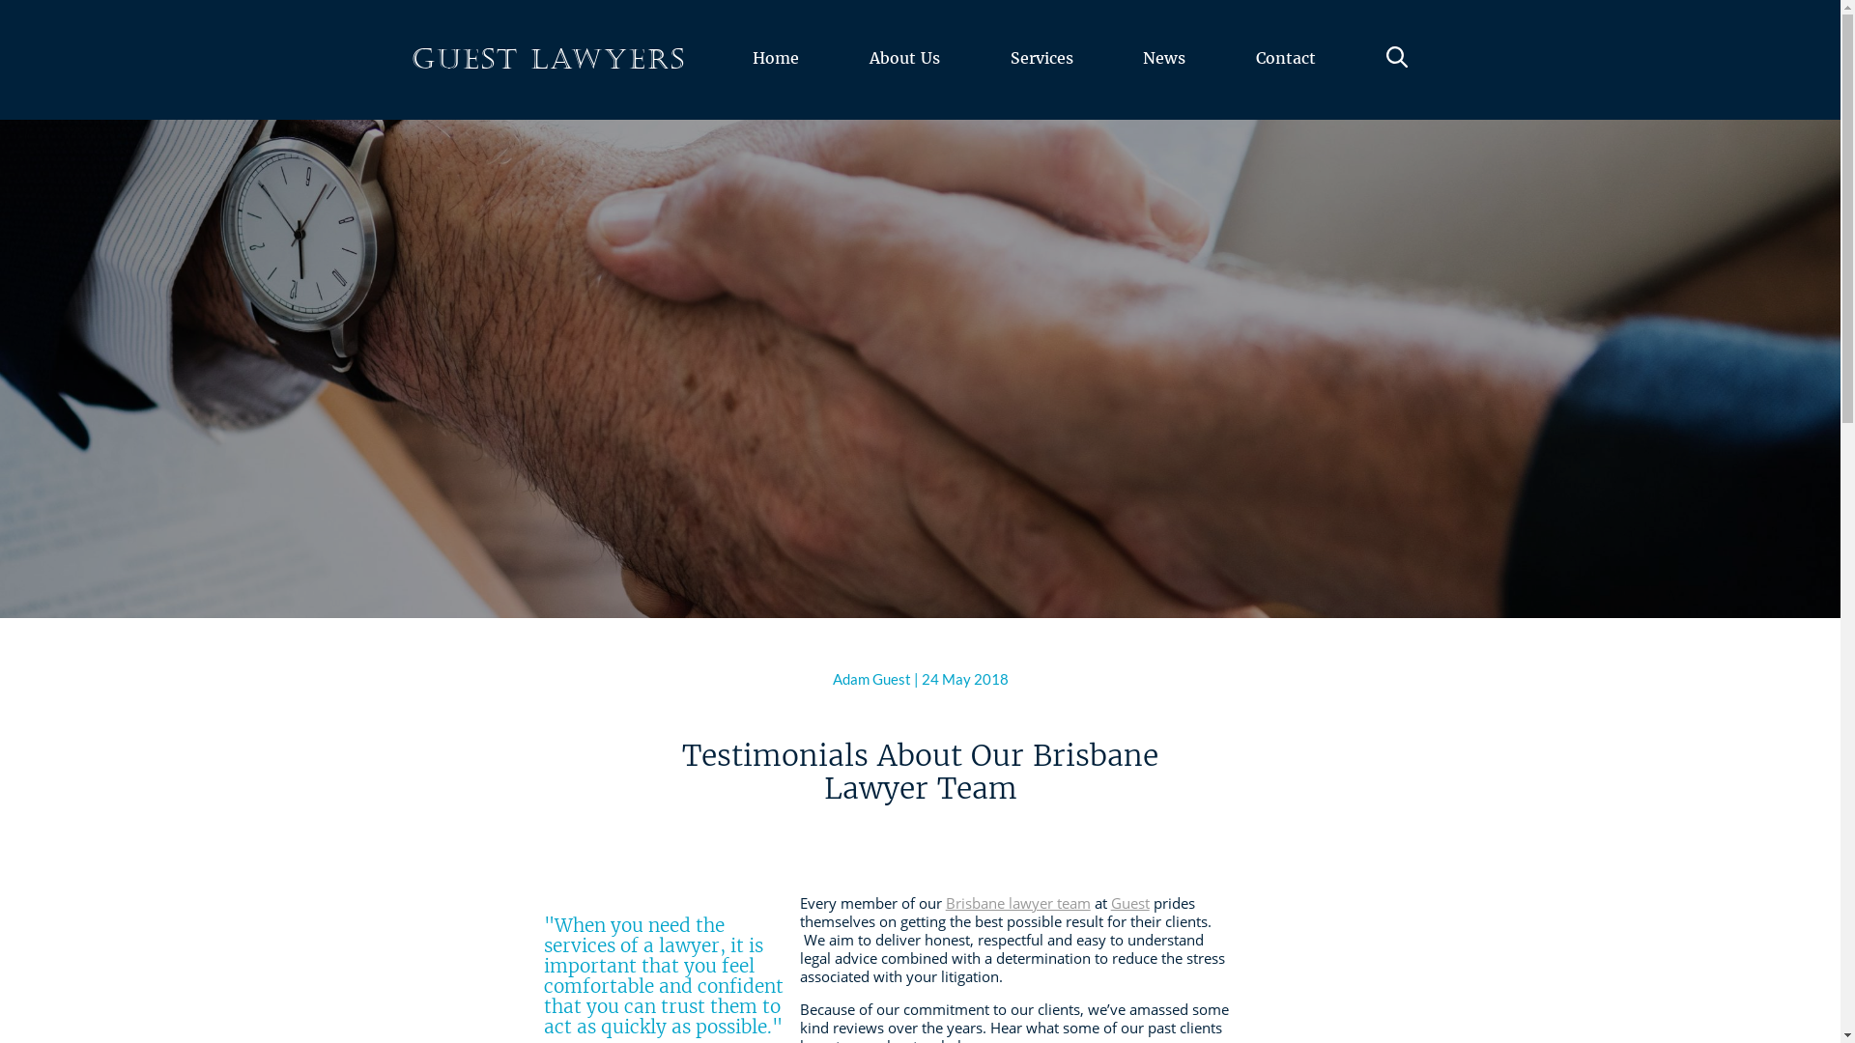 This screenshot has height=1043, width=1855. What do you see at coordinates (1042, 81) in the screenshot?
I see `Services` at bounding box center [1042, 81].